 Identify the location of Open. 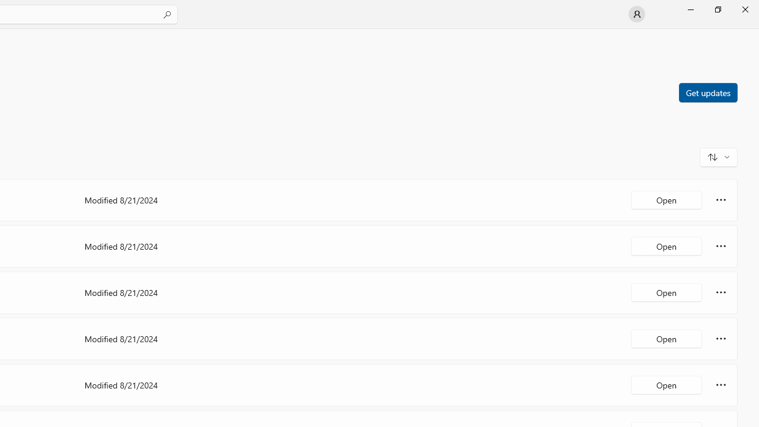
(666, 384).